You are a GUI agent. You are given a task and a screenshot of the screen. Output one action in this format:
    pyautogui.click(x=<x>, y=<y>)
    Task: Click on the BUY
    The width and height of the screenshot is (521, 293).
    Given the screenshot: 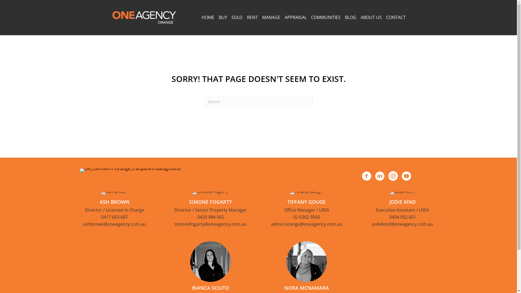 What is the action you would take?
    pyautogui.click(x=223, y=17)
    